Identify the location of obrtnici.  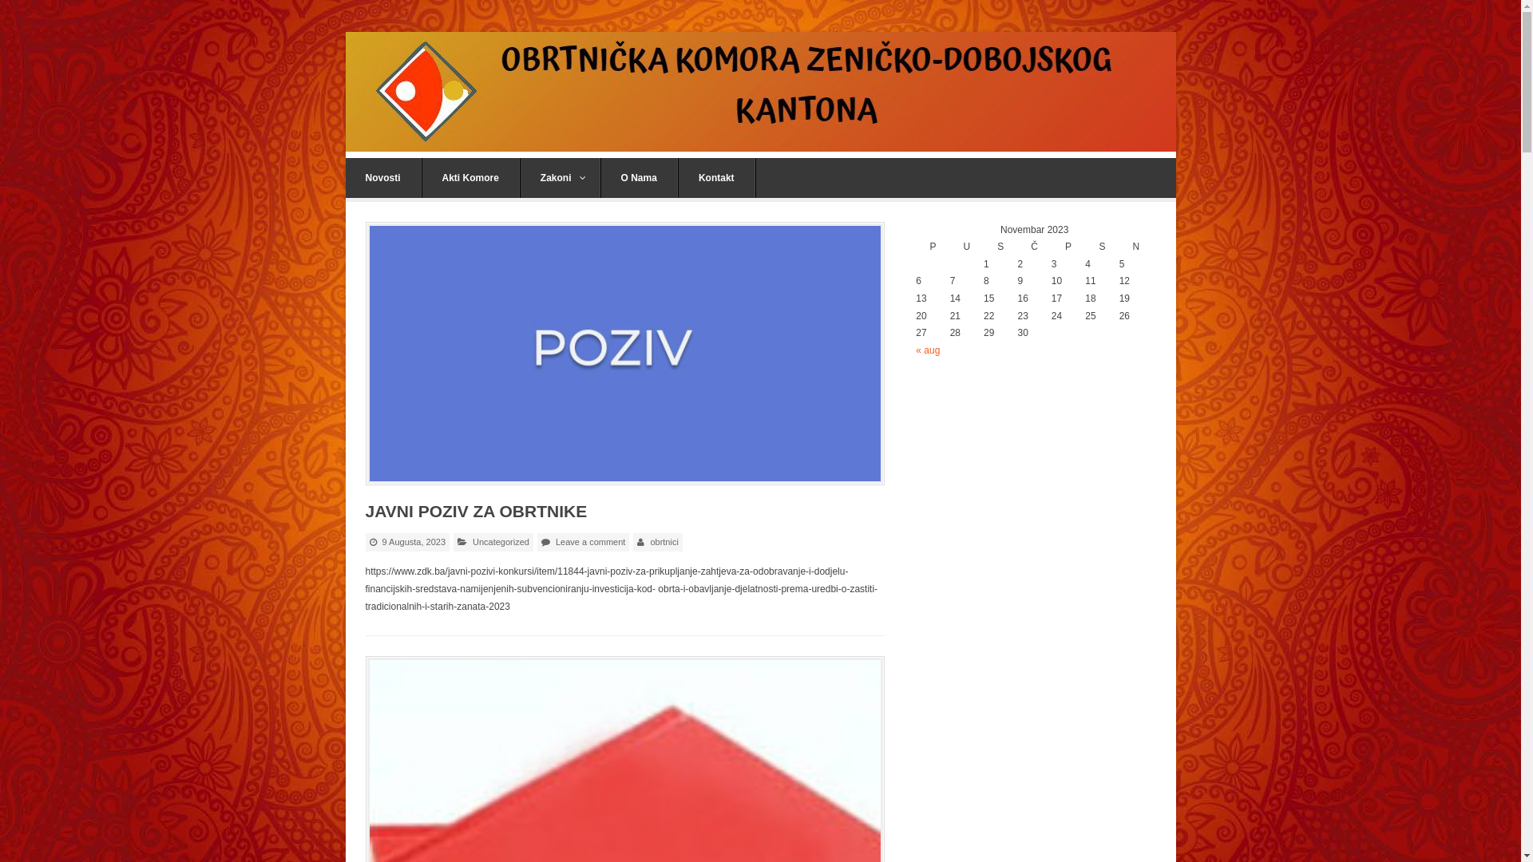
(664, 542).